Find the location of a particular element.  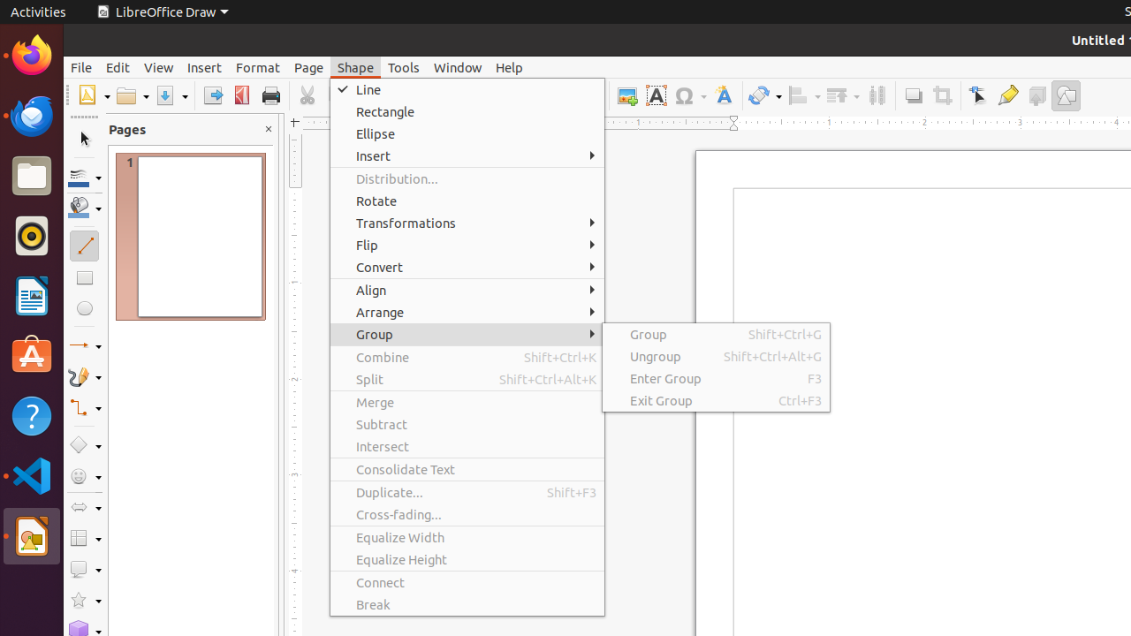

Glue Points is located at coordinates (1007, 95).